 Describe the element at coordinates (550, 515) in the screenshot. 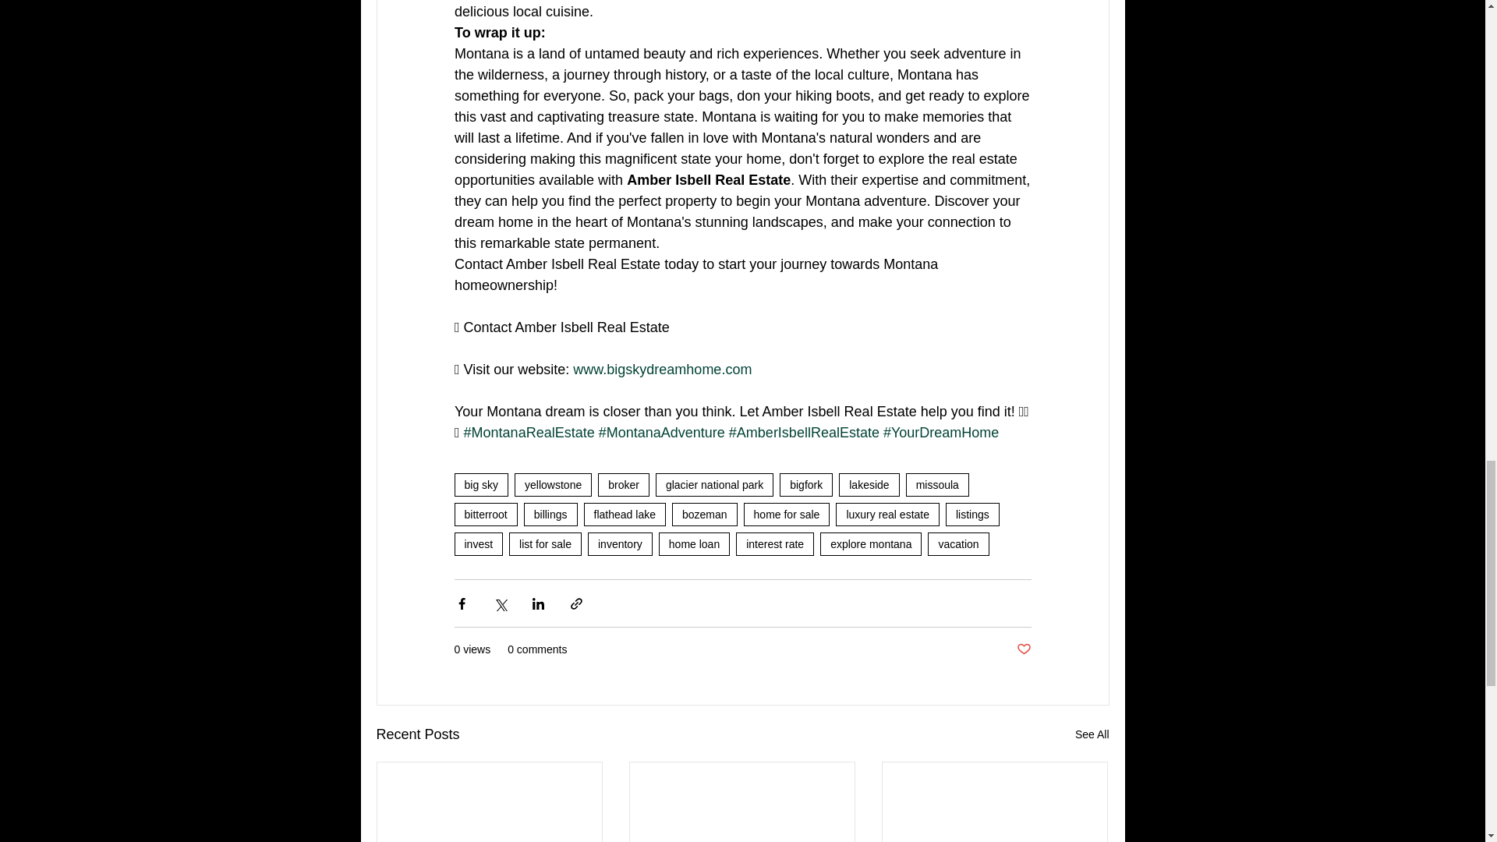

I see `billings` at that location.